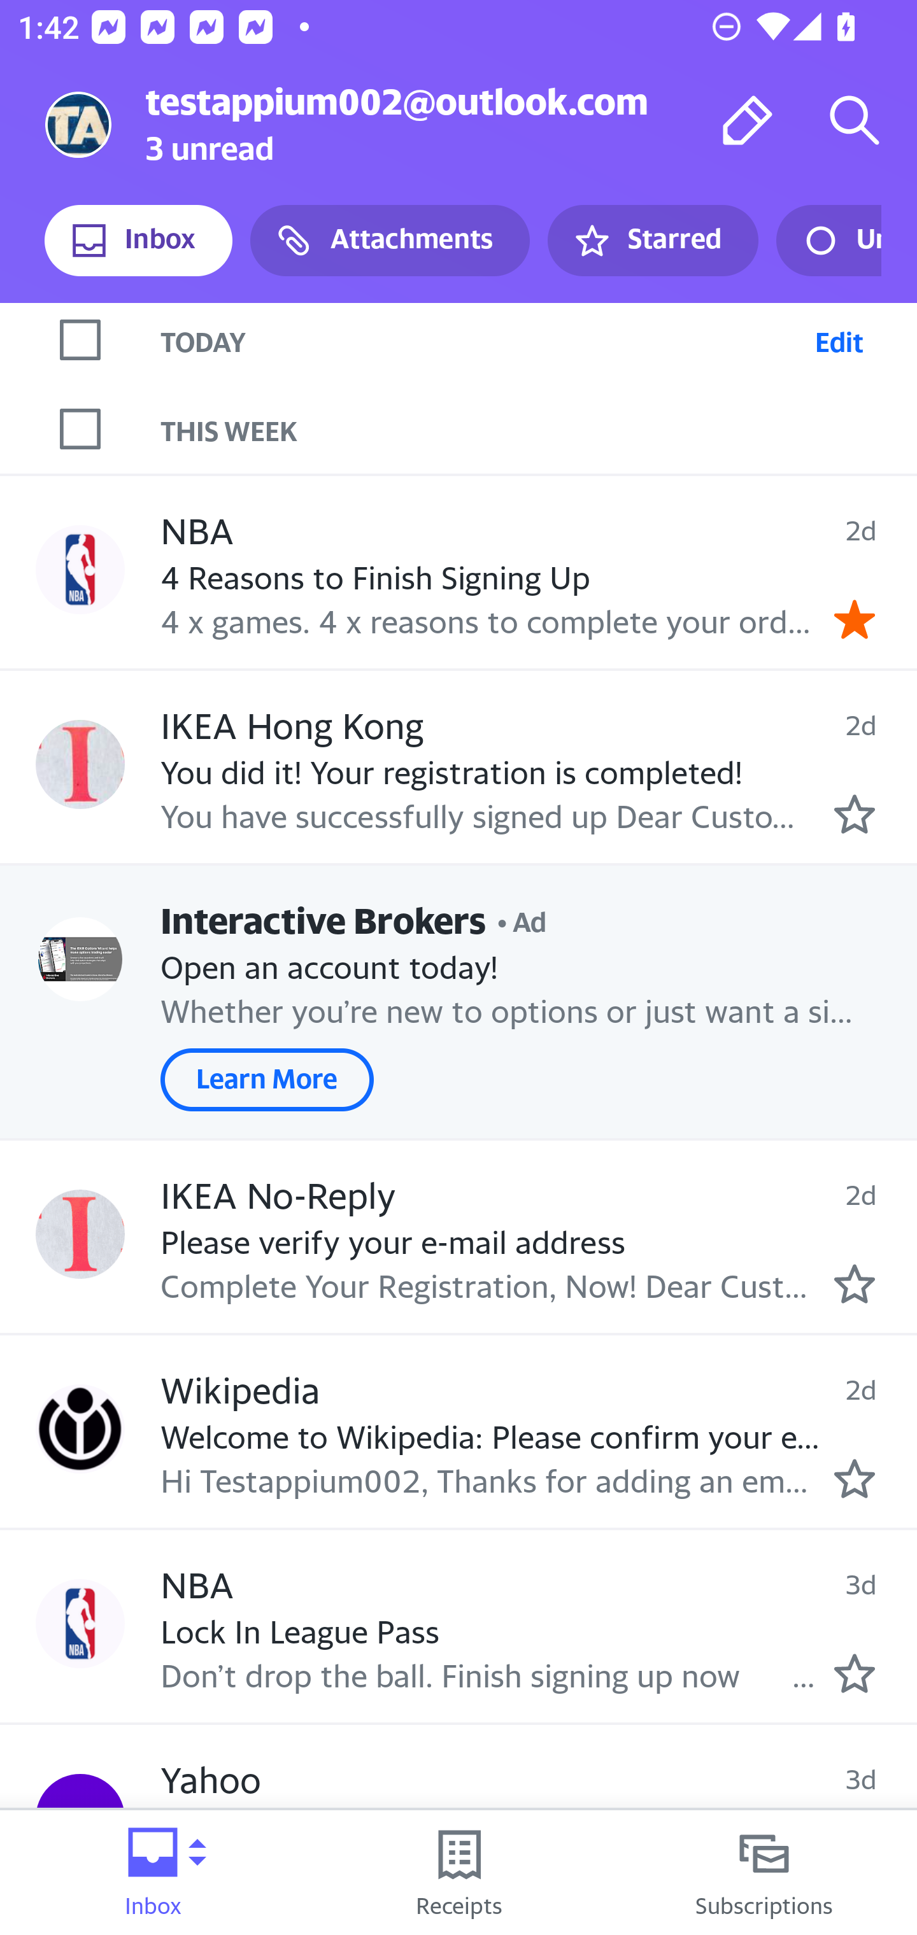 The height and width of the screenshot is (1935, 917). What do you see at coordinates (390, 241) in the screenshot?
I see `Attachments` at bounding box center [390, 241].